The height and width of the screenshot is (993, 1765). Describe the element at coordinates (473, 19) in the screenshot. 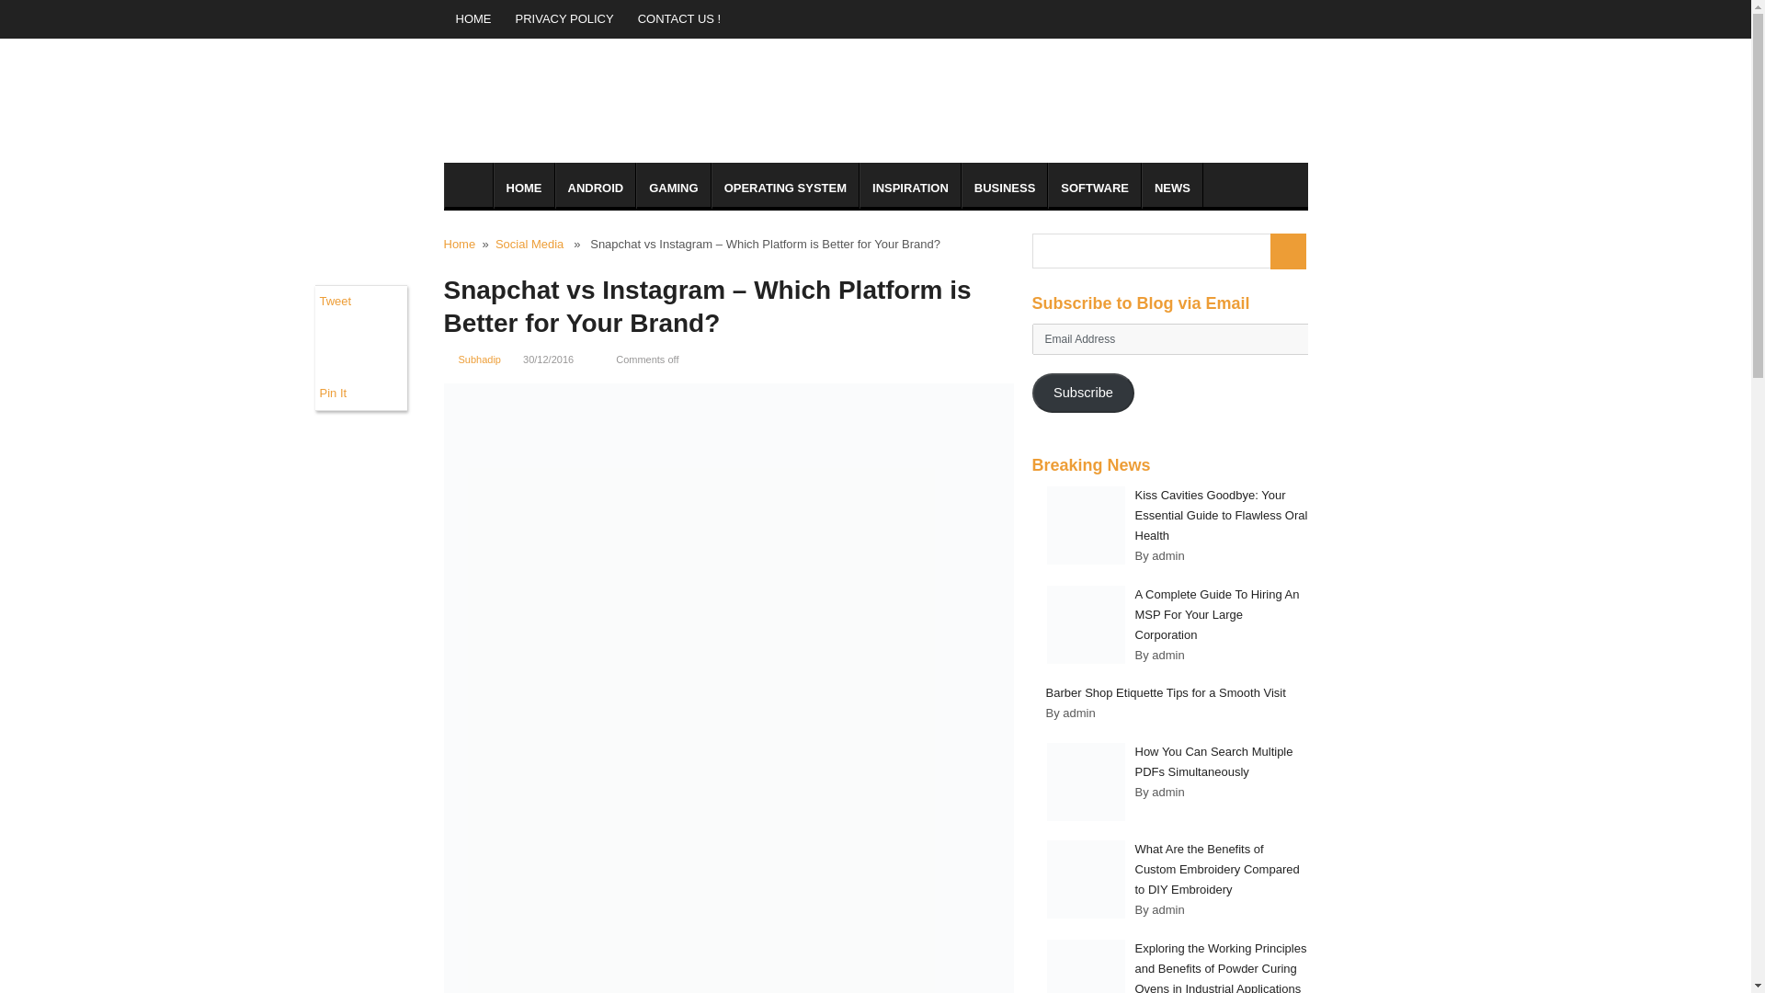

I see `HOME` at that location.